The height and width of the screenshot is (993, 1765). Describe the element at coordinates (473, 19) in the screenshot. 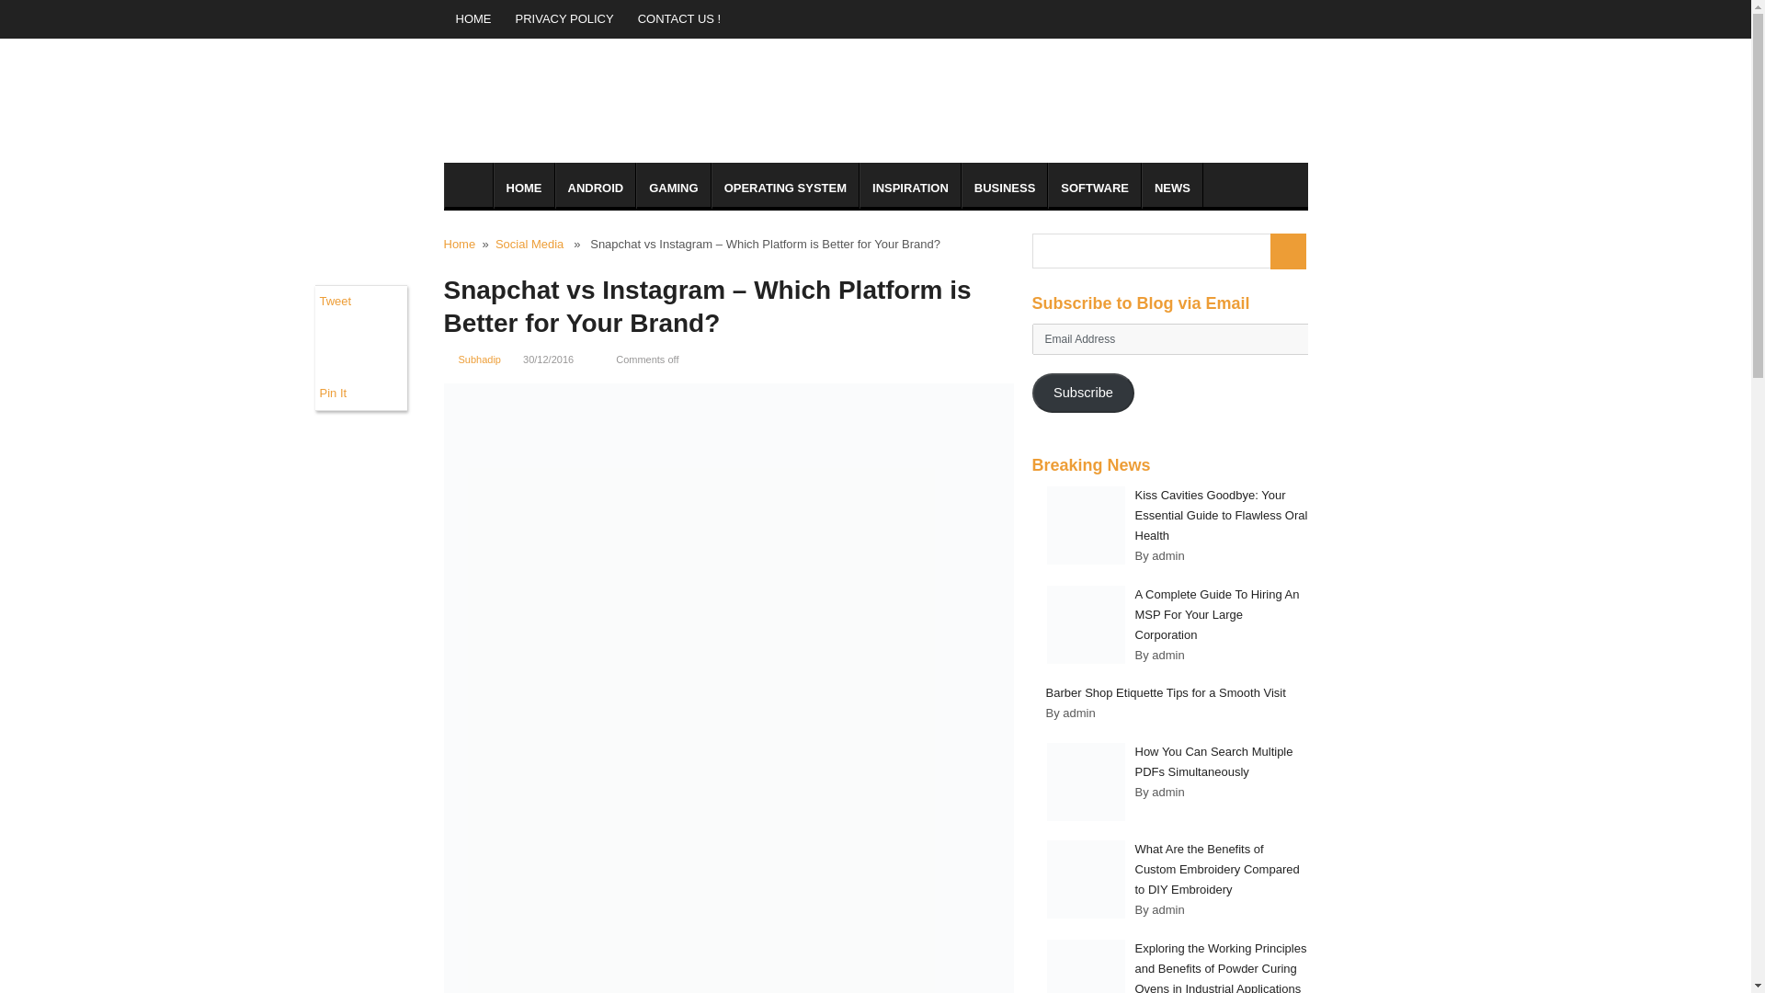

I see `HOME` at that location.